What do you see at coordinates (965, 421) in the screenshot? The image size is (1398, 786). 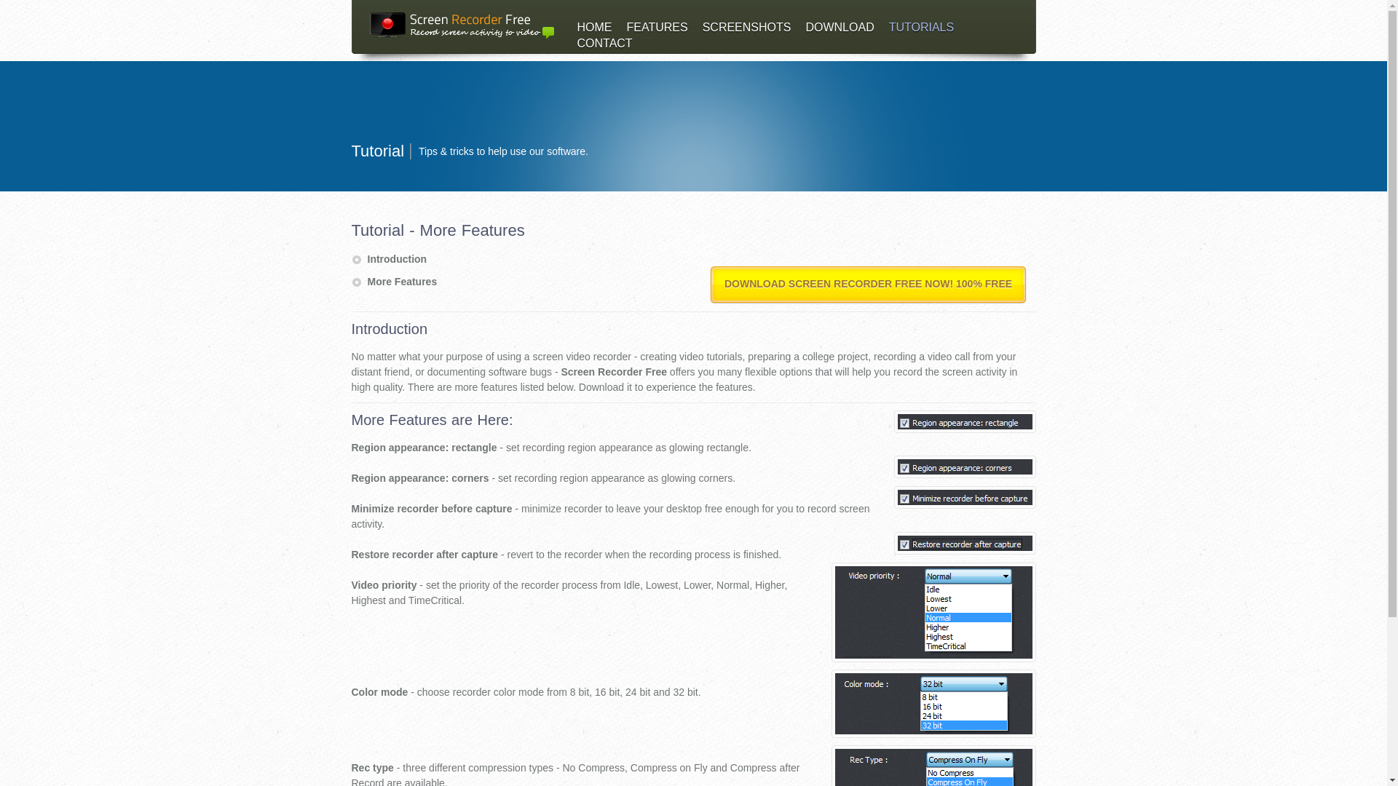 I see `Region appearance: rectangle` at bounding box center [965, 421].